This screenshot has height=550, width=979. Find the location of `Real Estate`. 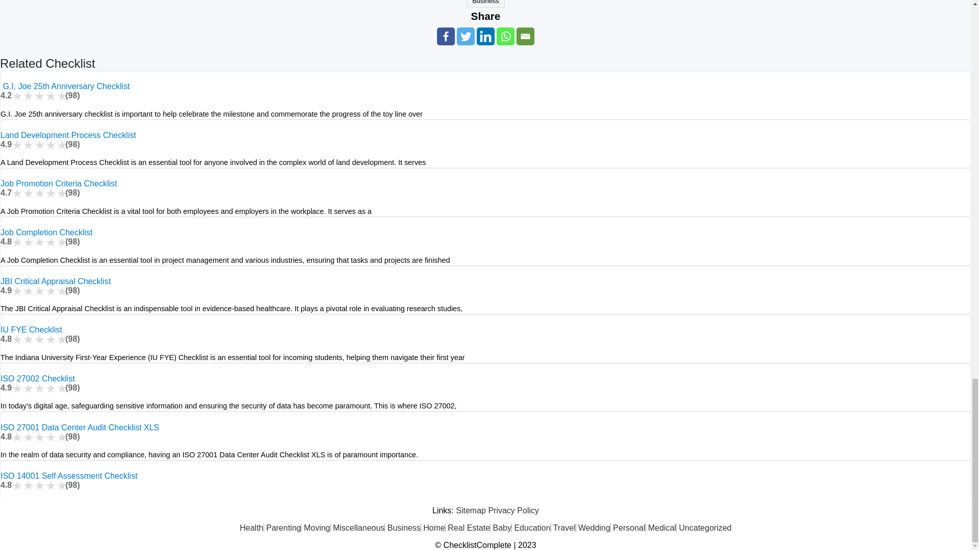

Real Estate is located at coordinates (469, 528).